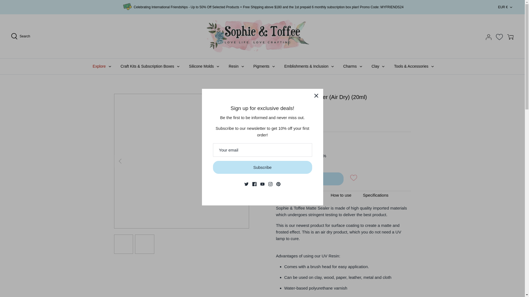 The height and width of the screenshot is (297, 529). What do you see at coordinates (274, 67) in the screenshot?
I see `Toggle menu` at bounding box center [274, 67].